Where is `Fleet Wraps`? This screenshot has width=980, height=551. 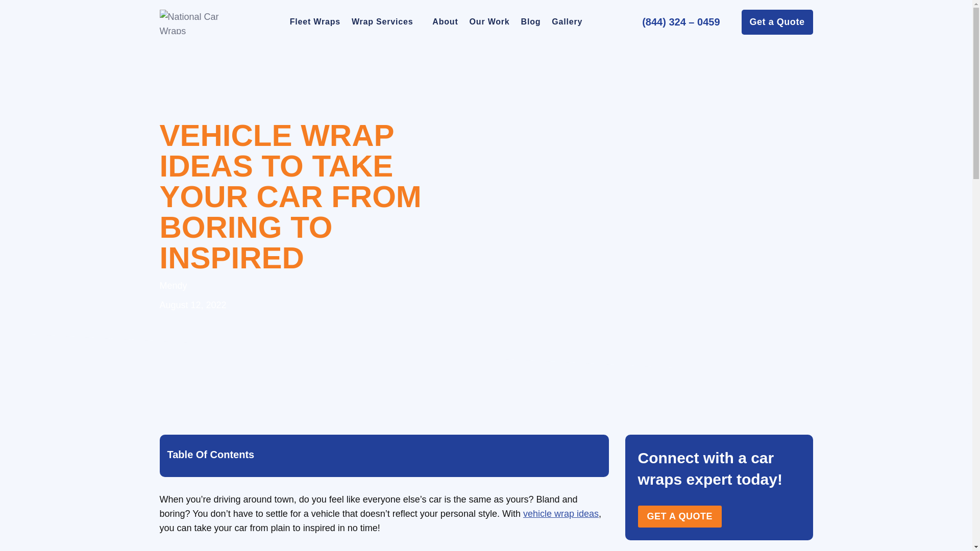
Fleet Wraps is located at coordinates (314, 22).